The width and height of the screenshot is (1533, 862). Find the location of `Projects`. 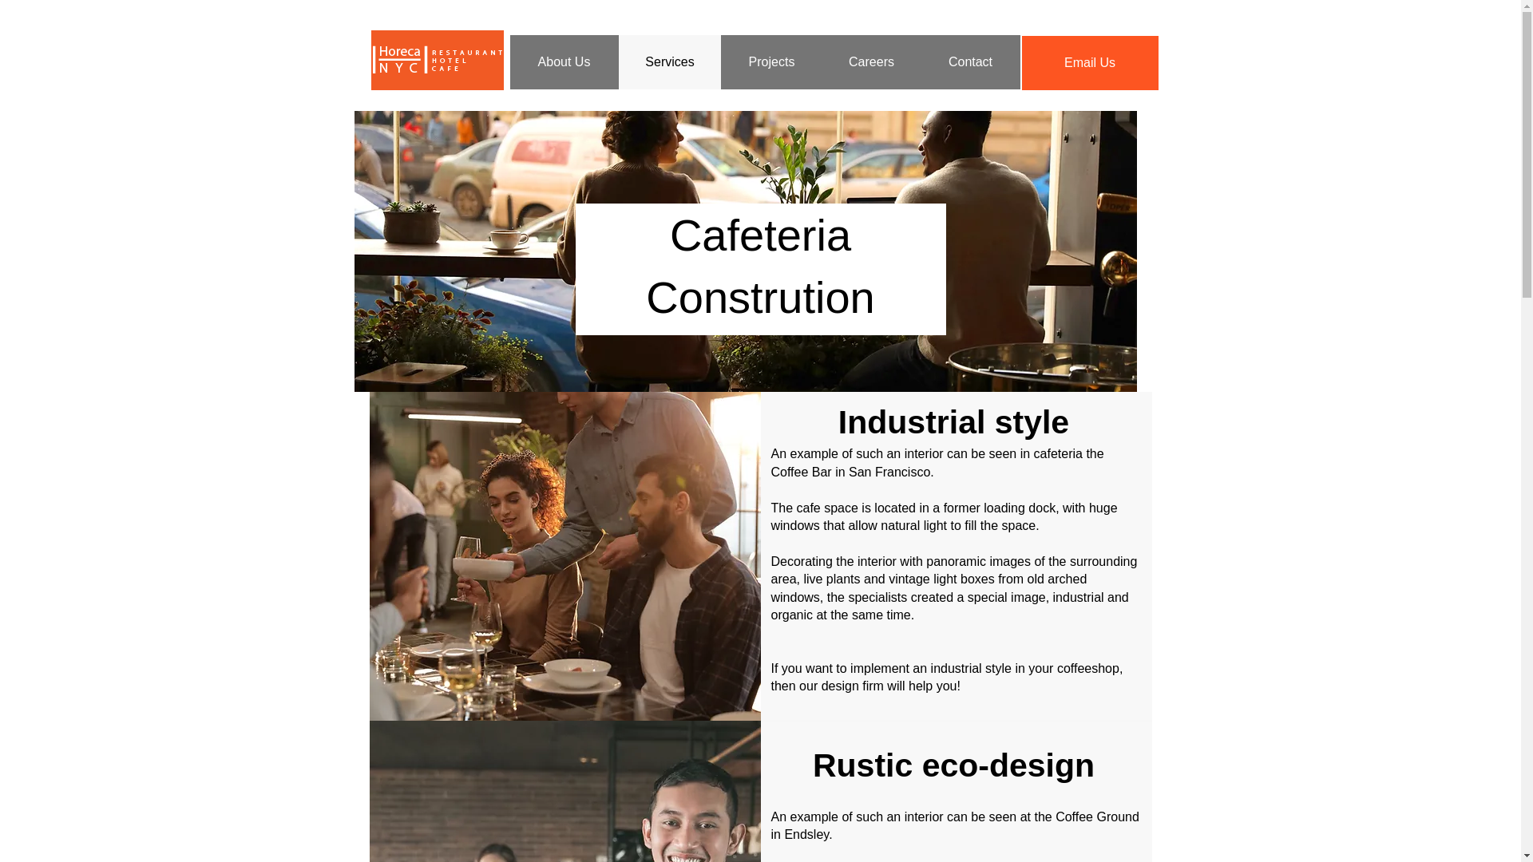

Projects is located at coordinates (771, 62).